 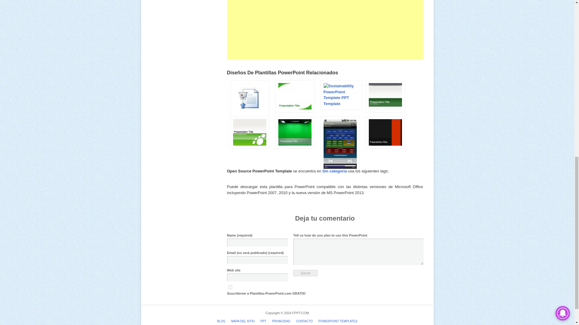 What do you see at coordinates (304, 321) in the screenshot?
I see `CONTACTO` at bounding box center [304, 321].